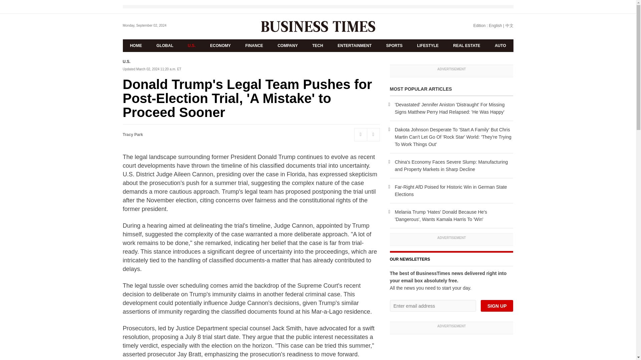 The height and width of the screenshot is (360, 641). I want to click on Tracy Park, so click(133, 135).